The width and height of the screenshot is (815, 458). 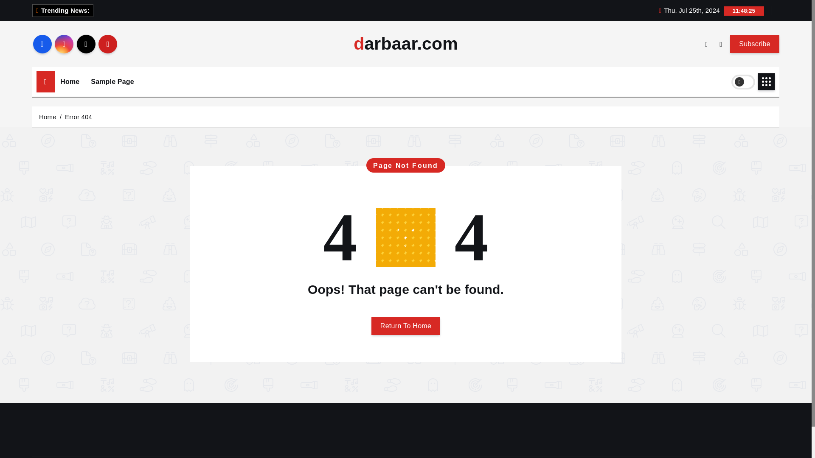 I want to click on Sample Page, so click(x=112, y=82).